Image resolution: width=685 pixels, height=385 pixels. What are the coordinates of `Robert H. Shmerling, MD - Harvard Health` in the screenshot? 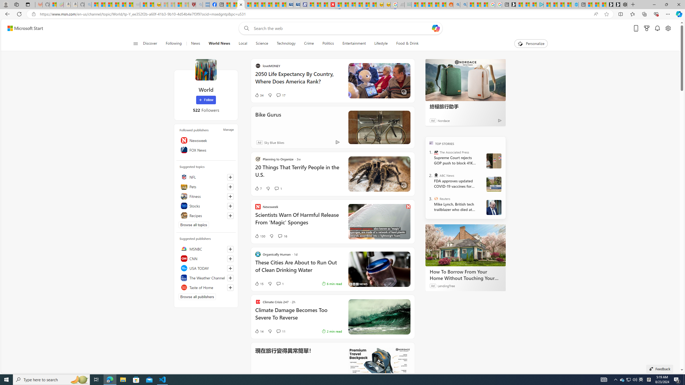 It's located at (192, 5).